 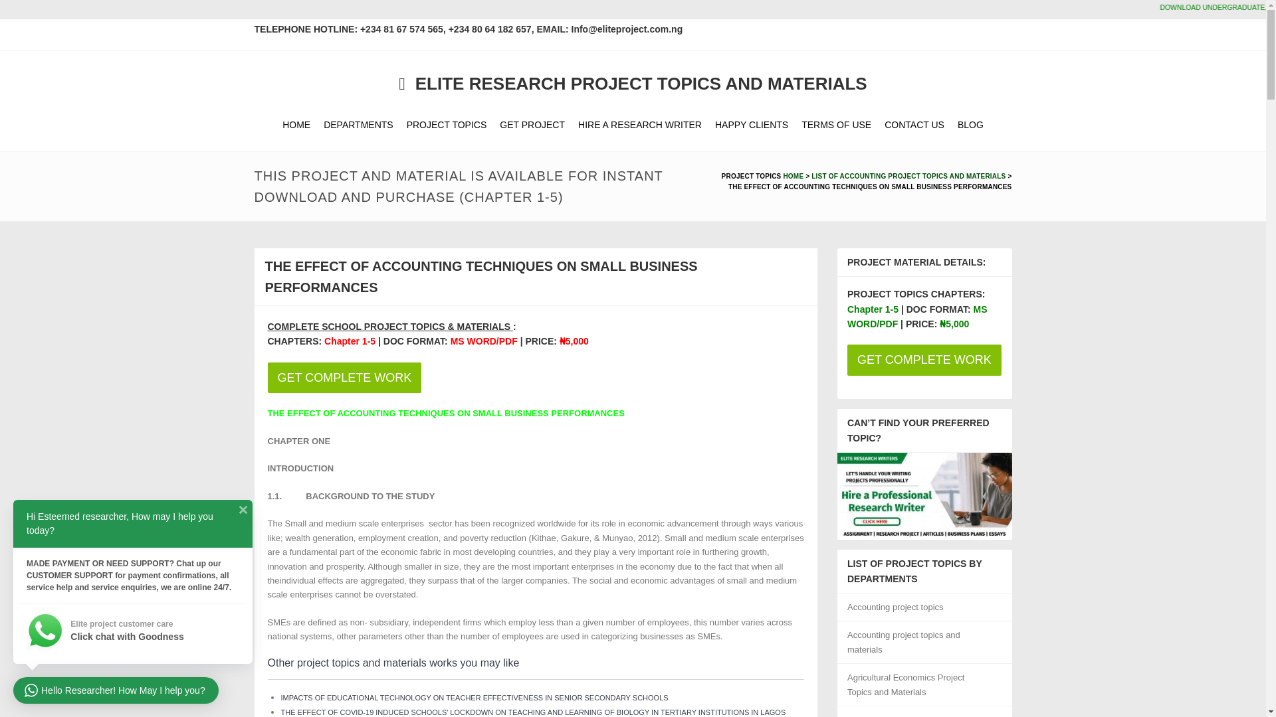 I want to click on GET COMPLETE WORK, so click(x=535, y=378).